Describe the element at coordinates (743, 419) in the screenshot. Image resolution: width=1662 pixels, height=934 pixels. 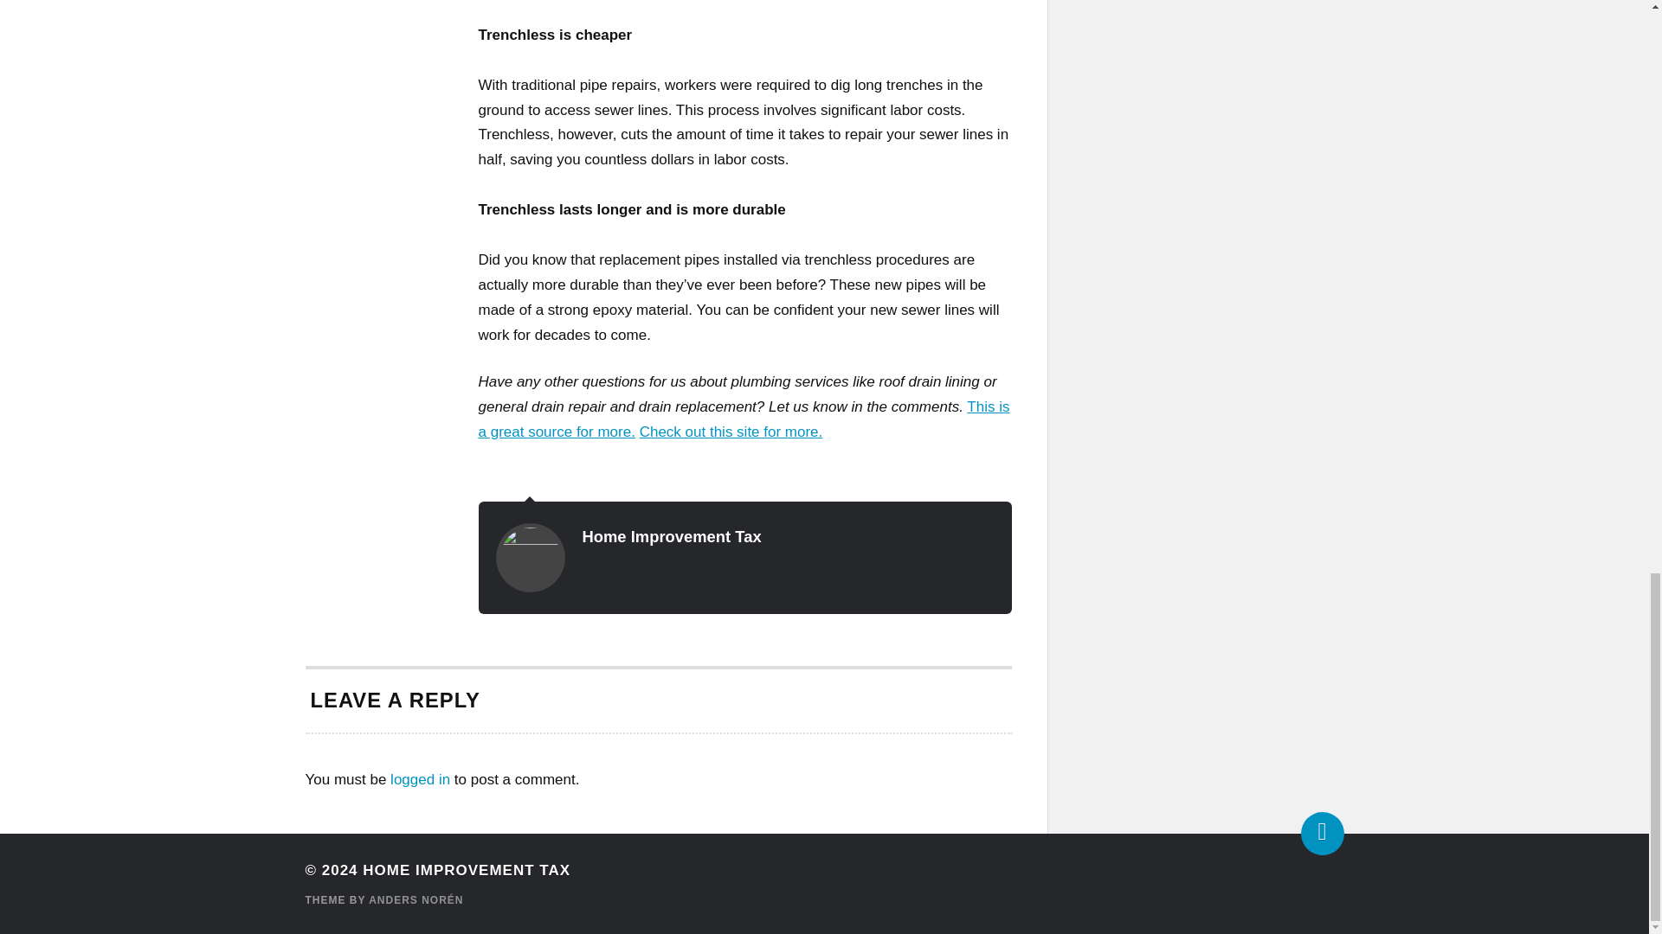
I see `Something similar` at that location.